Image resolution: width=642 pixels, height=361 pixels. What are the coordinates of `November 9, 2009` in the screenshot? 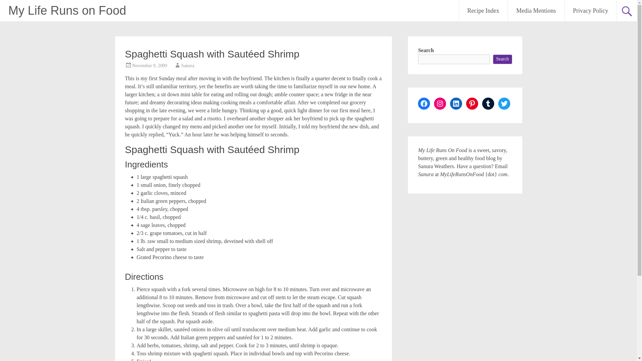 It's located at (150, 66).